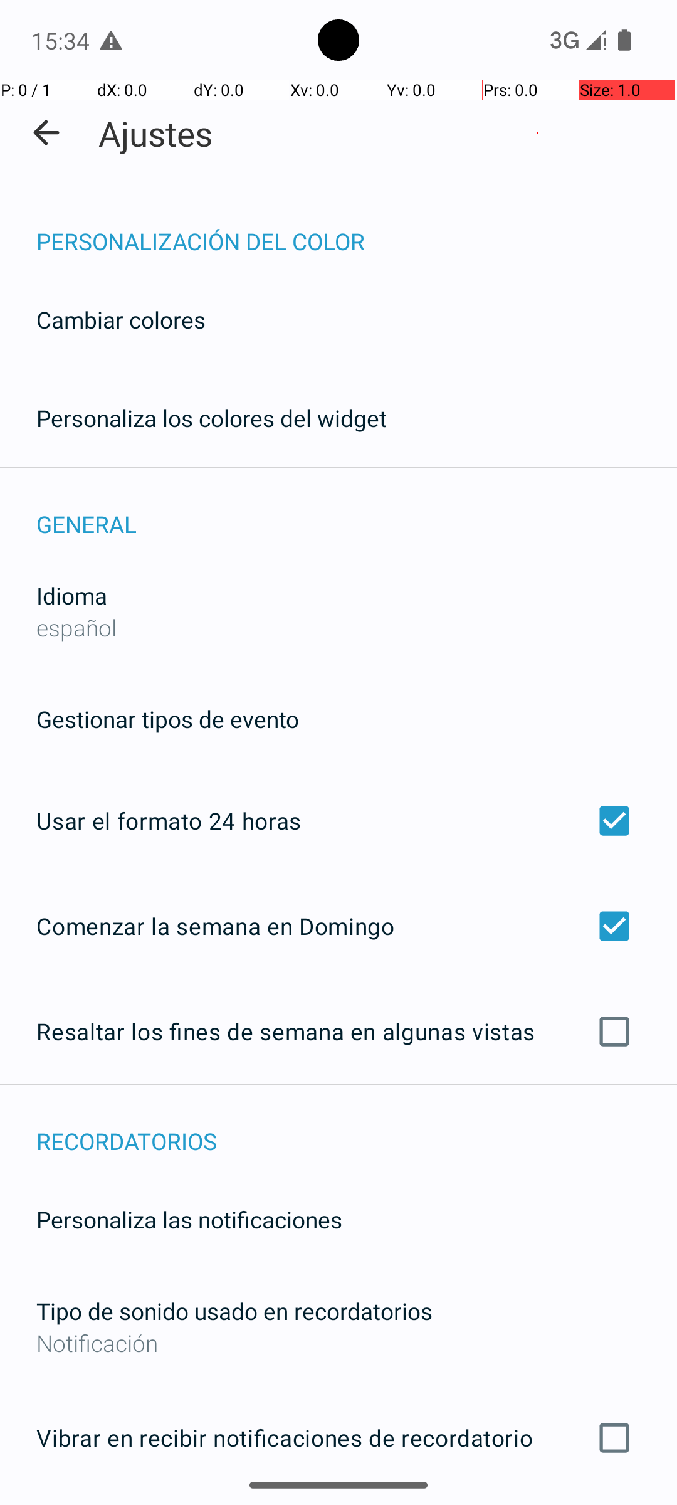 This screenshot has width=677, height=1505. Describe the element at coordinates (338, 1438) in the screenshot. I see `Vibrar en recibir notificaciones de recordatorio` at that location.